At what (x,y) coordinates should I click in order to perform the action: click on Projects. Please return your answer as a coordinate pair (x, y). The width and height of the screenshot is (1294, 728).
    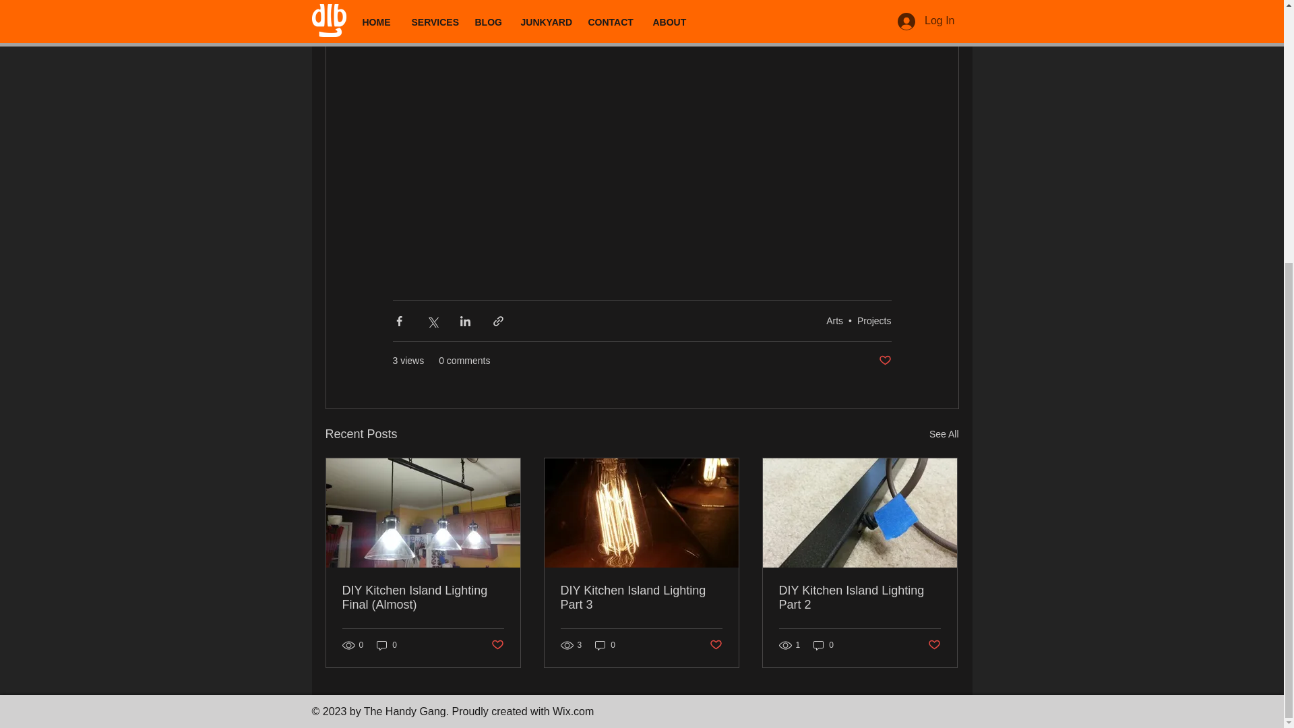
    Looking at the image, I should click on (873, 320).